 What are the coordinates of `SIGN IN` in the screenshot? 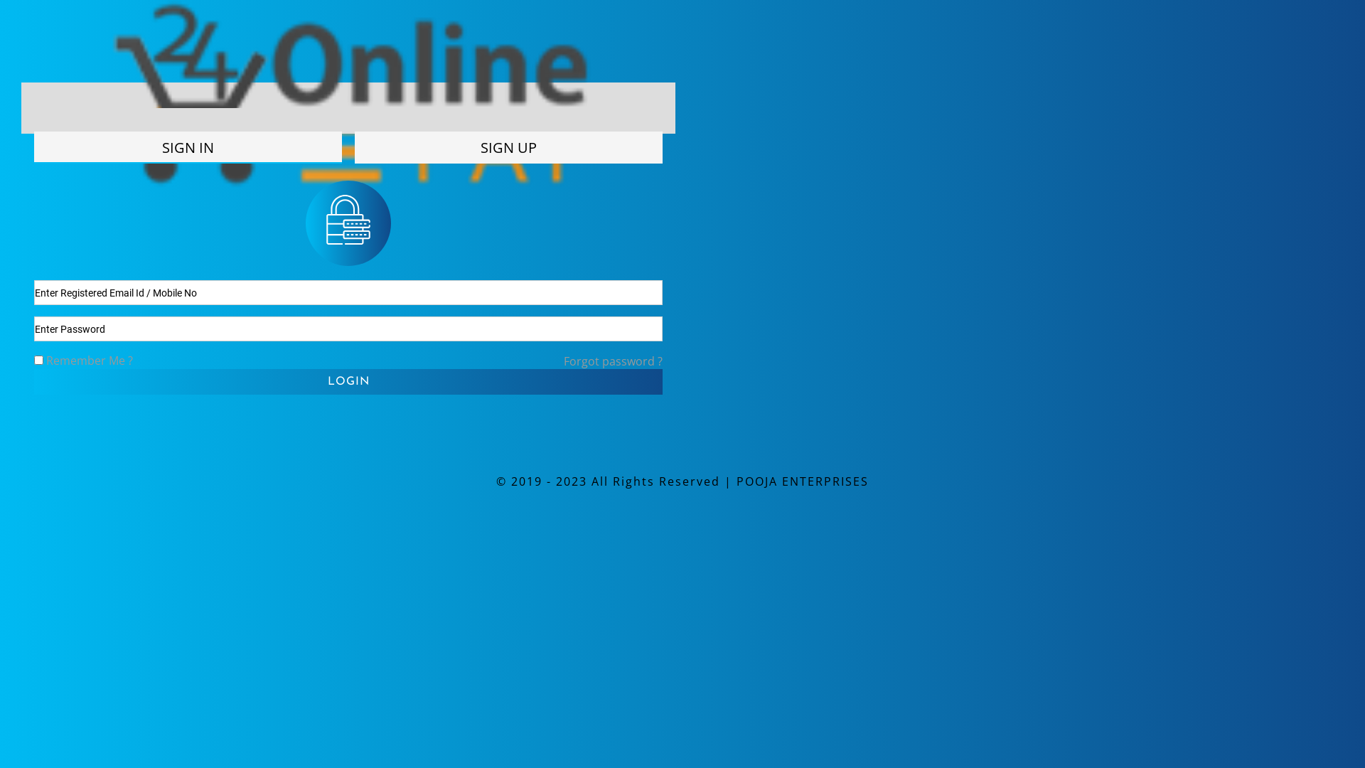 It's located at (188, 148).